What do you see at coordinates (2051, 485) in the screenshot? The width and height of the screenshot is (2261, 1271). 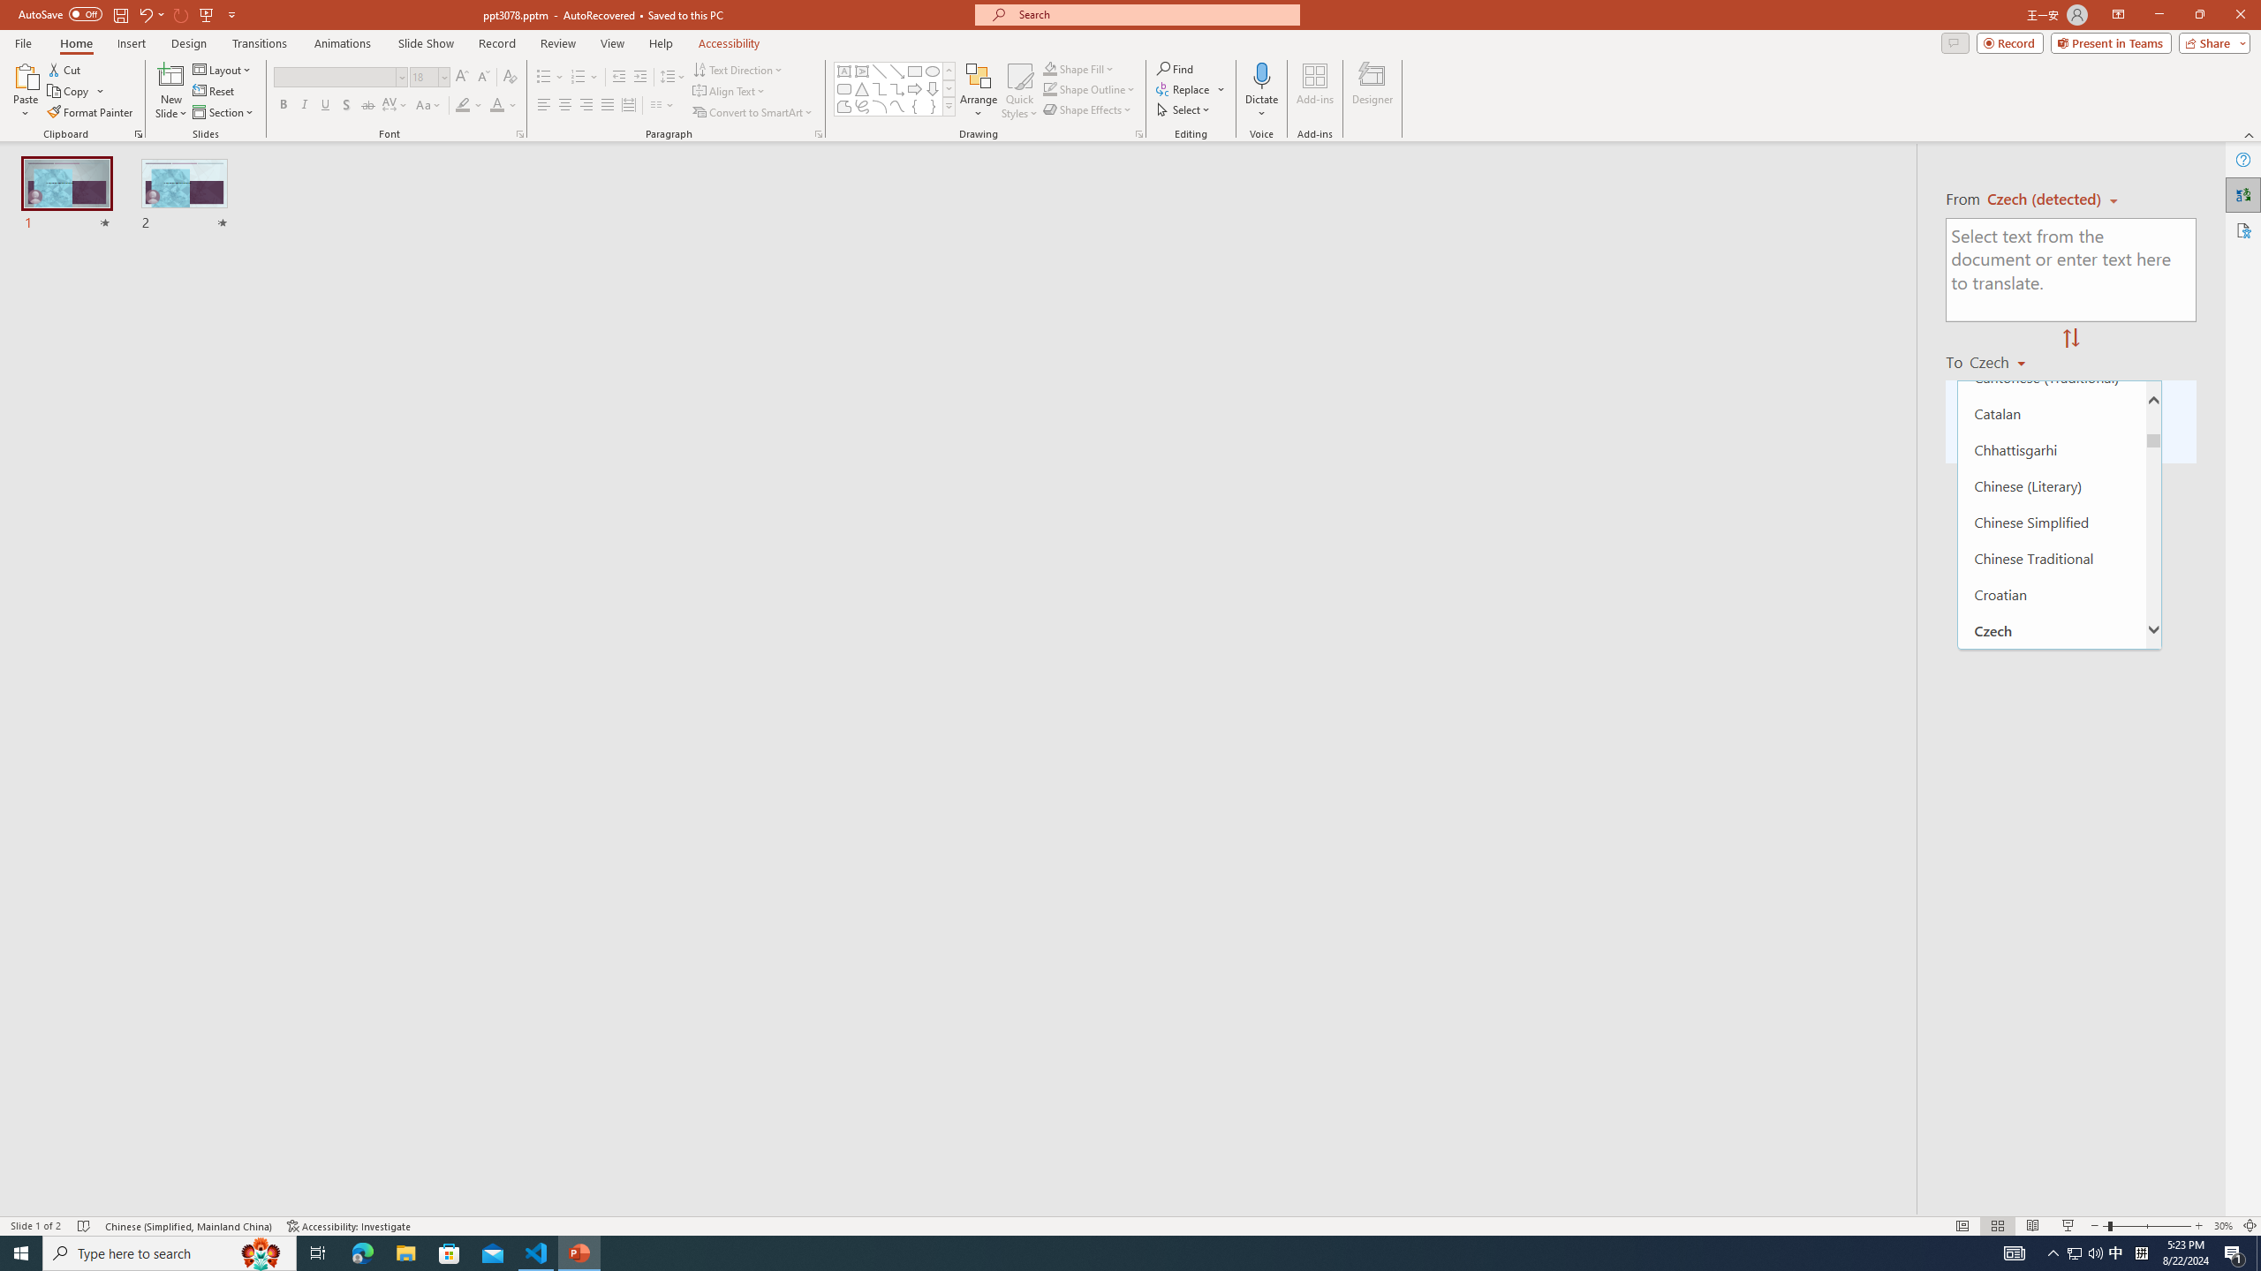 I see `Chinese (Literary)` at bounding box center [2051, 485].